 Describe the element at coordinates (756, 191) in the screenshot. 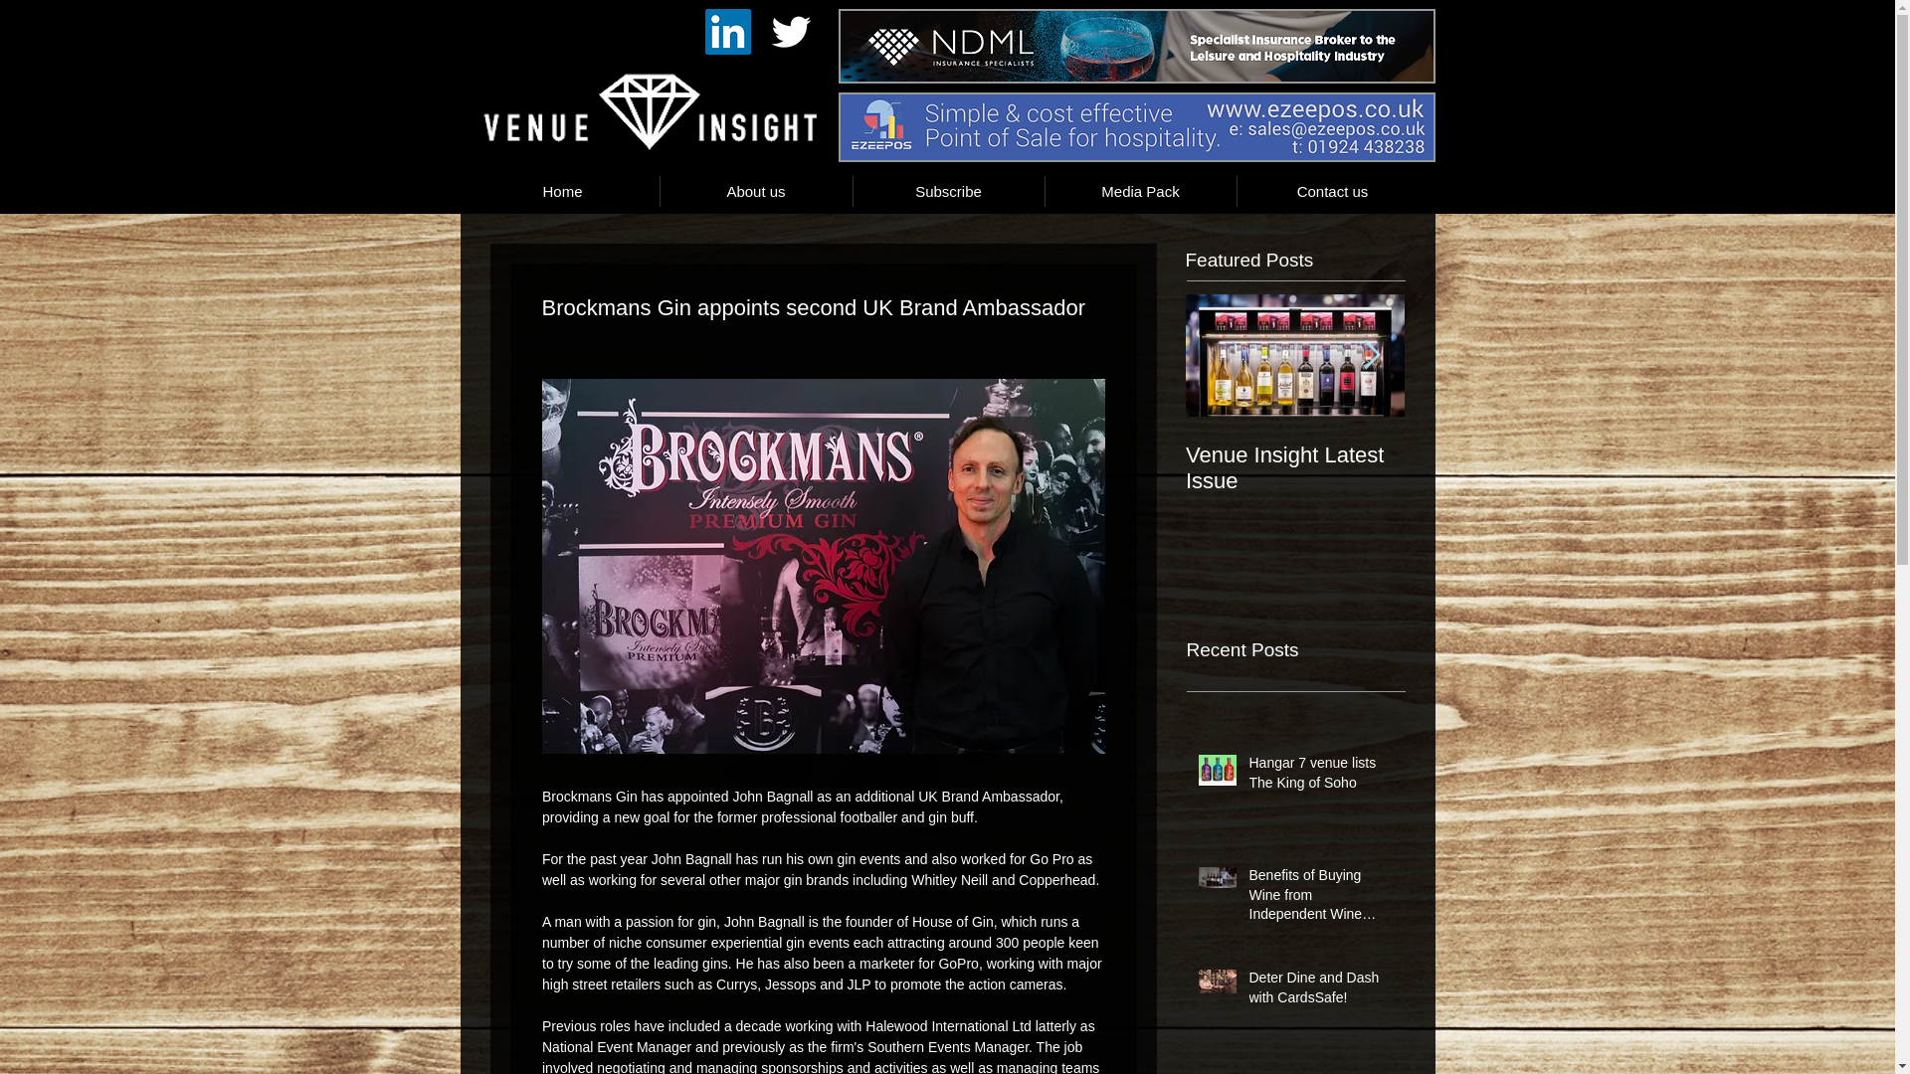

I see `About us` at that location.